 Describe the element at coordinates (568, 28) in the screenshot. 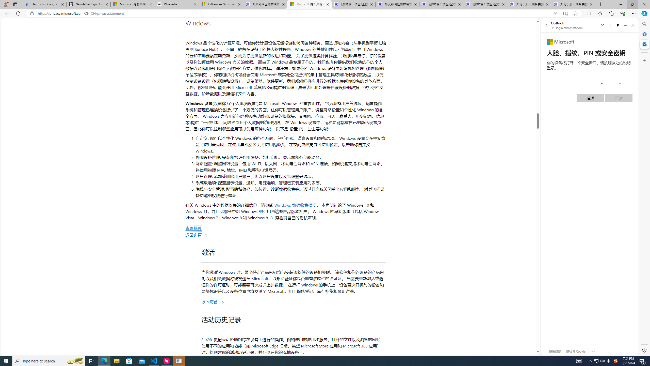

I see `login.microsoft.com` at that location.